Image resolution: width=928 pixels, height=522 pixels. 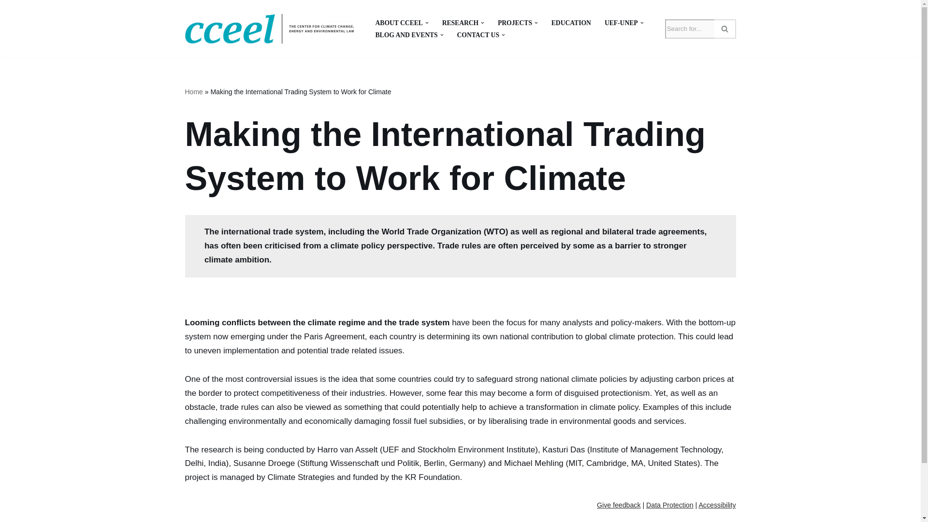 What do you see at coordinates (7, 20) in the screenshot?
I see `Skip to content` at bounding box center [7, 20].